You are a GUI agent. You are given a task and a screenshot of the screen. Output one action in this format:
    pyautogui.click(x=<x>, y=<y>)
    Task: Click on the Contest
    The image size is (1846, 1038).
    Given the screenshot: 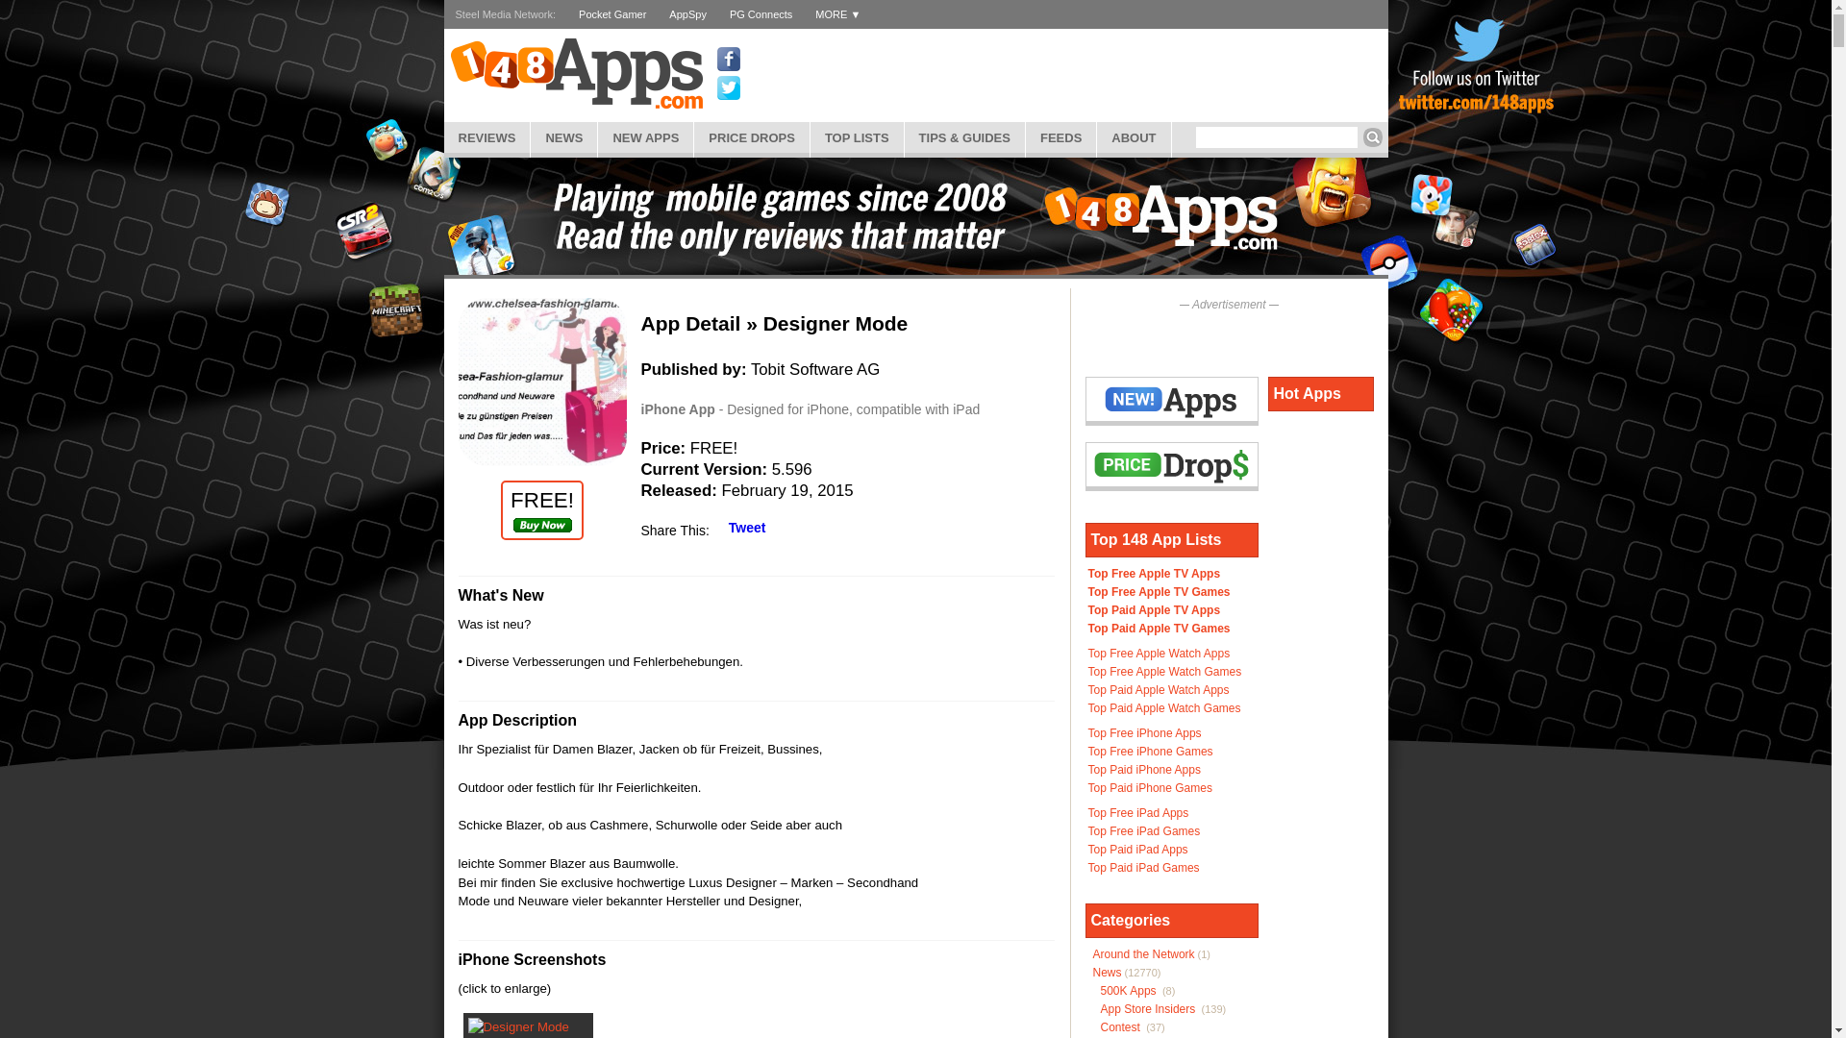 What is the action you would take?
    pyautogui.click(x=1119, y=1027)
    